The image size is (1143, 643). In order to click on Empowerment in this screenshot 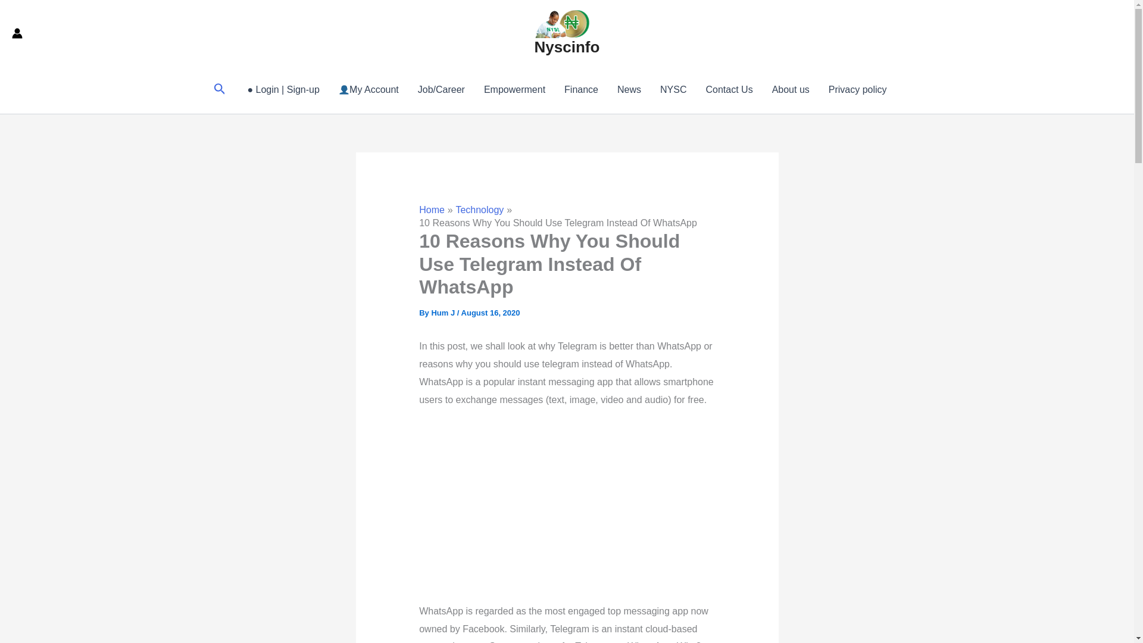, I will do `click(514, 90)`.